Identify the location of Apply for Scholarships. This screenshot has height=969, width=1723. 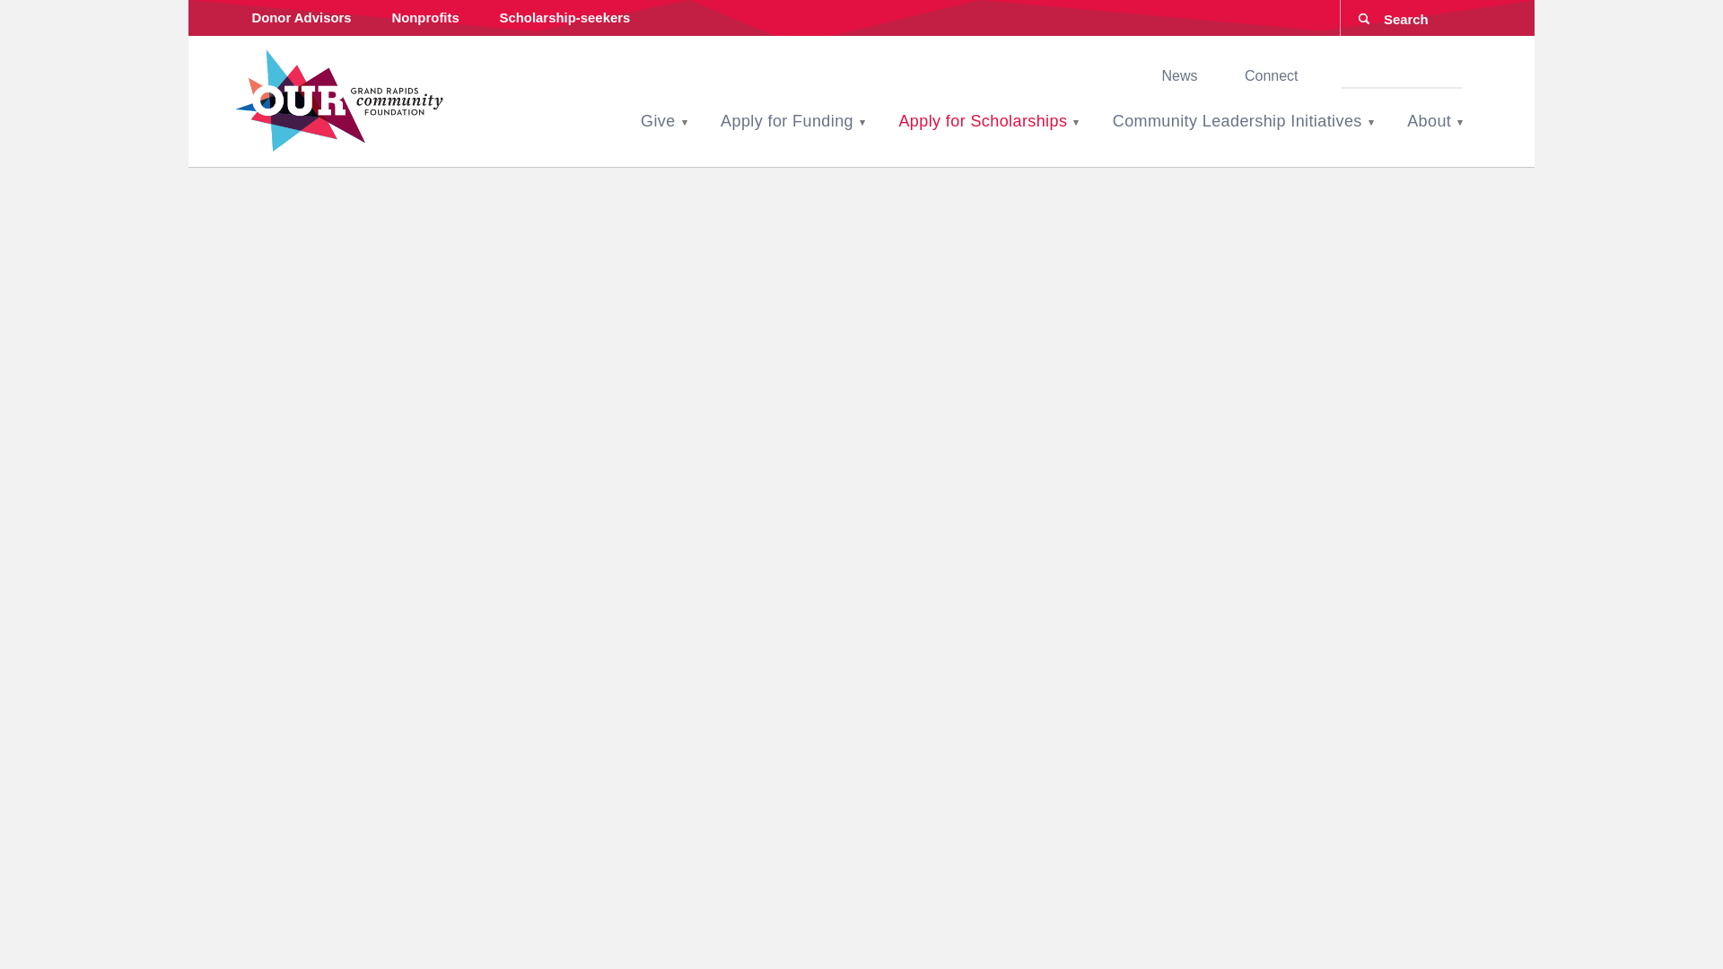
(982, 121).